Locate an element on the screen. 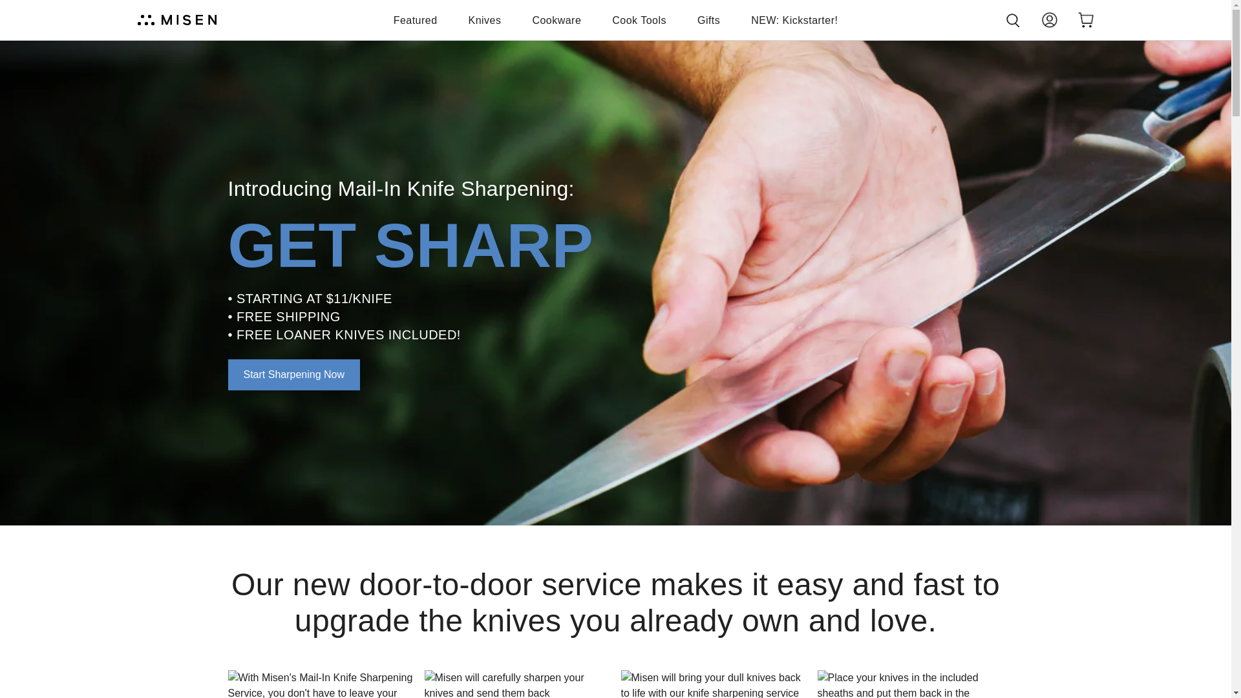  Cookware is located at coordinates (556, 21).